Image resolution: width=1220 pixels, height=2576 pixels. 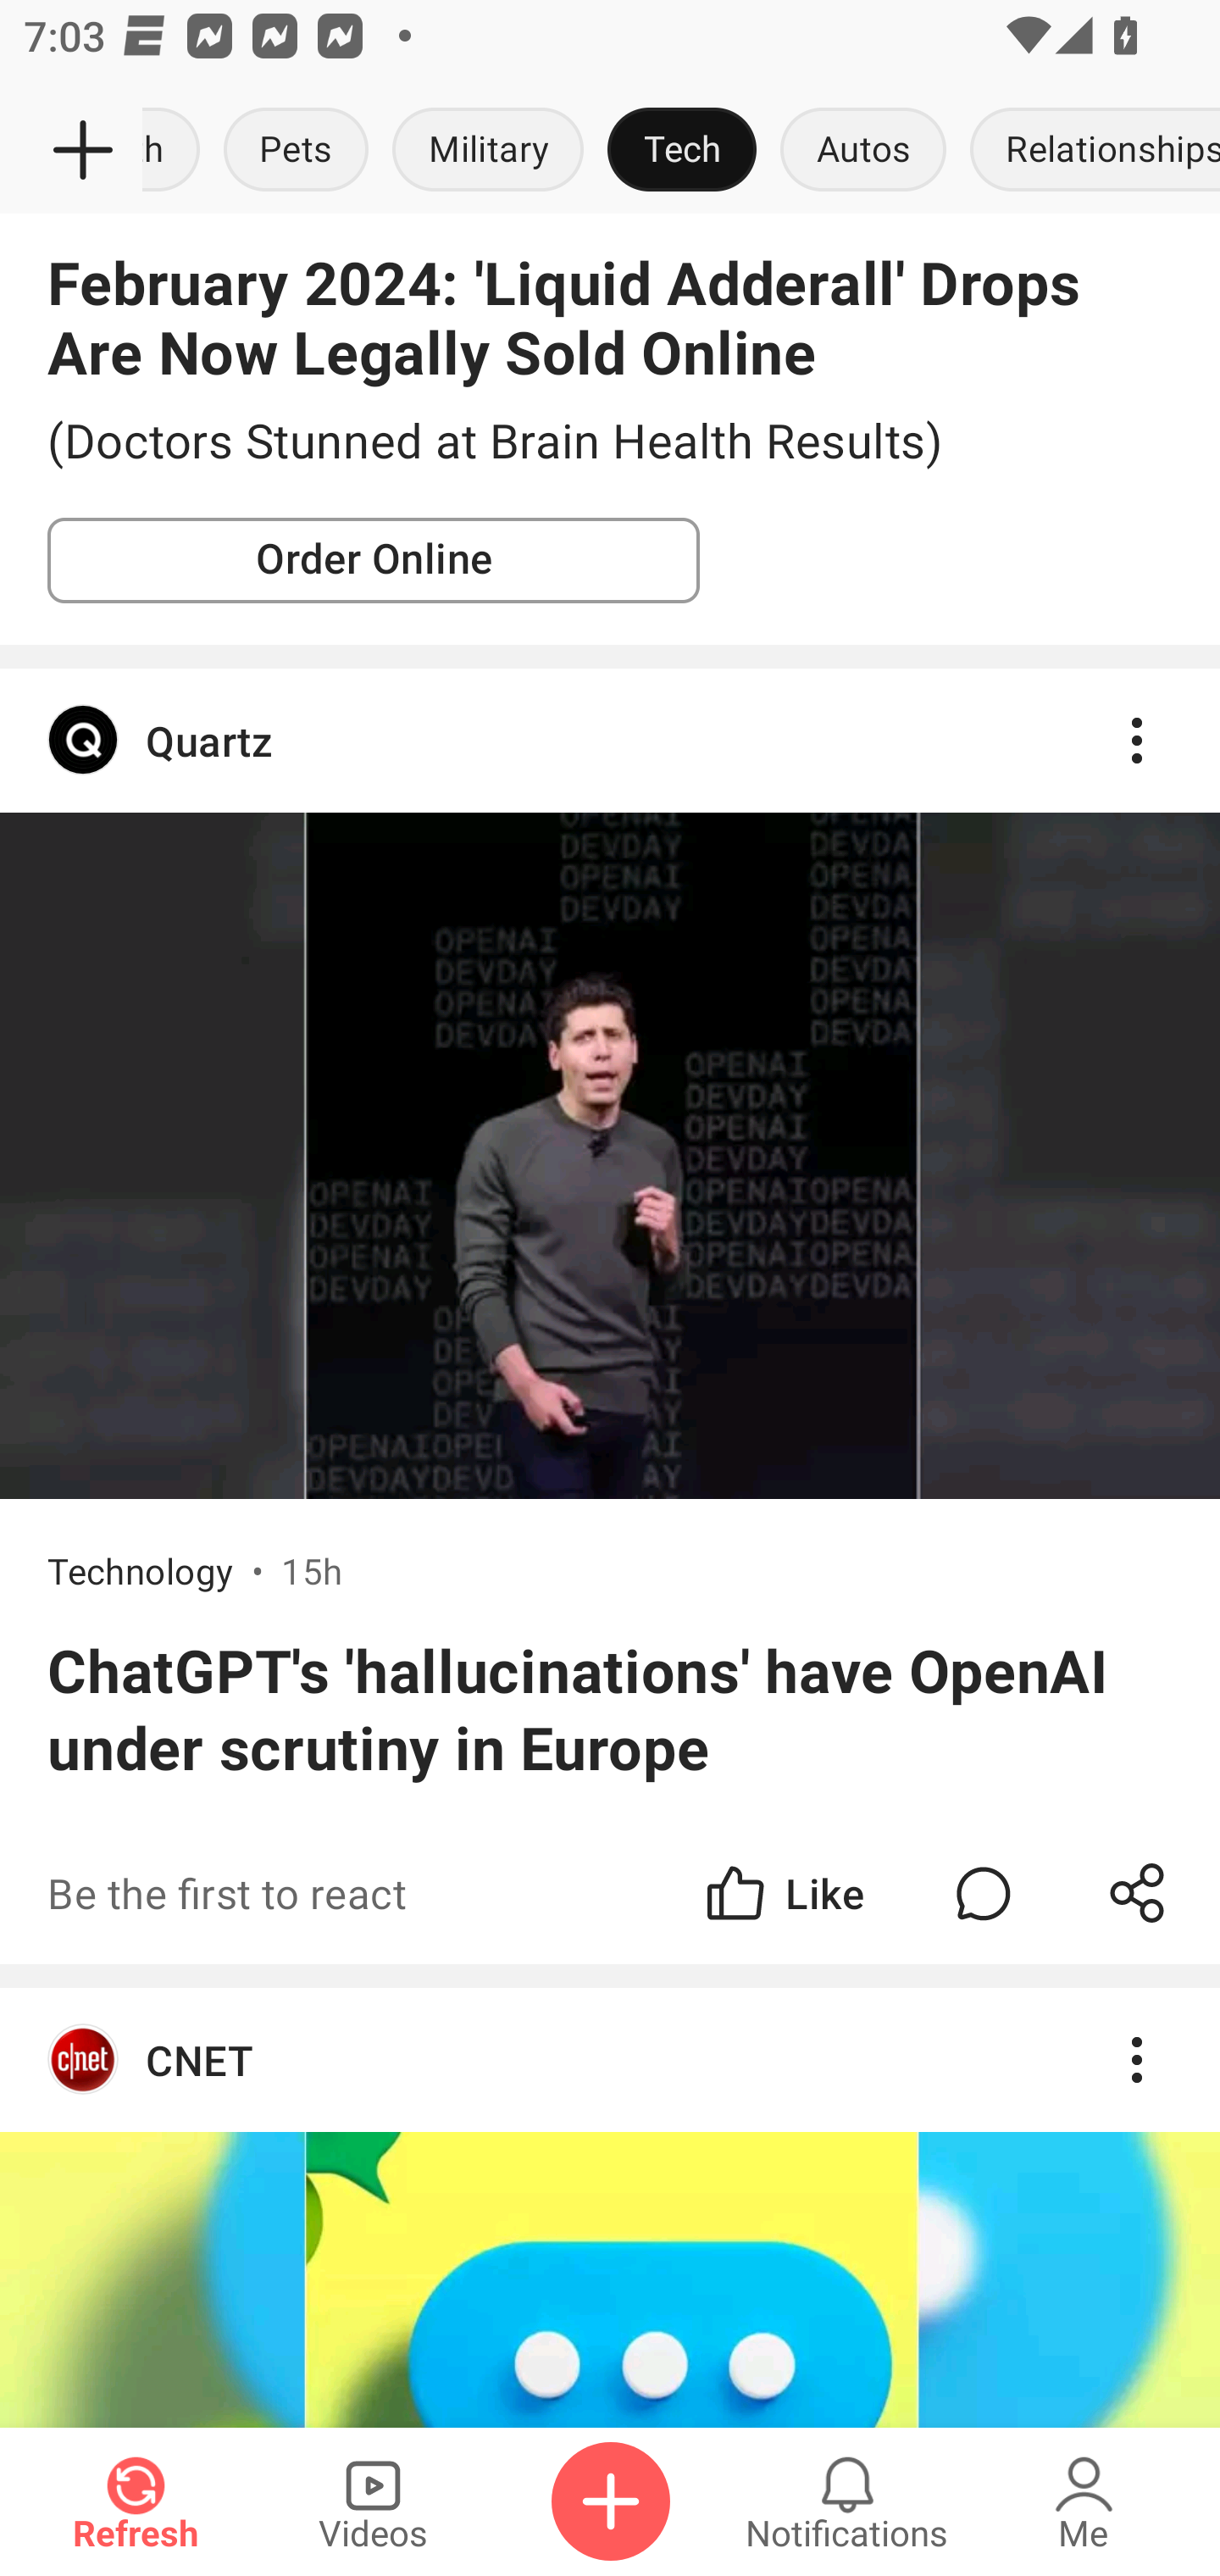 I want to click on CNET, so click(x=610, y=2061).